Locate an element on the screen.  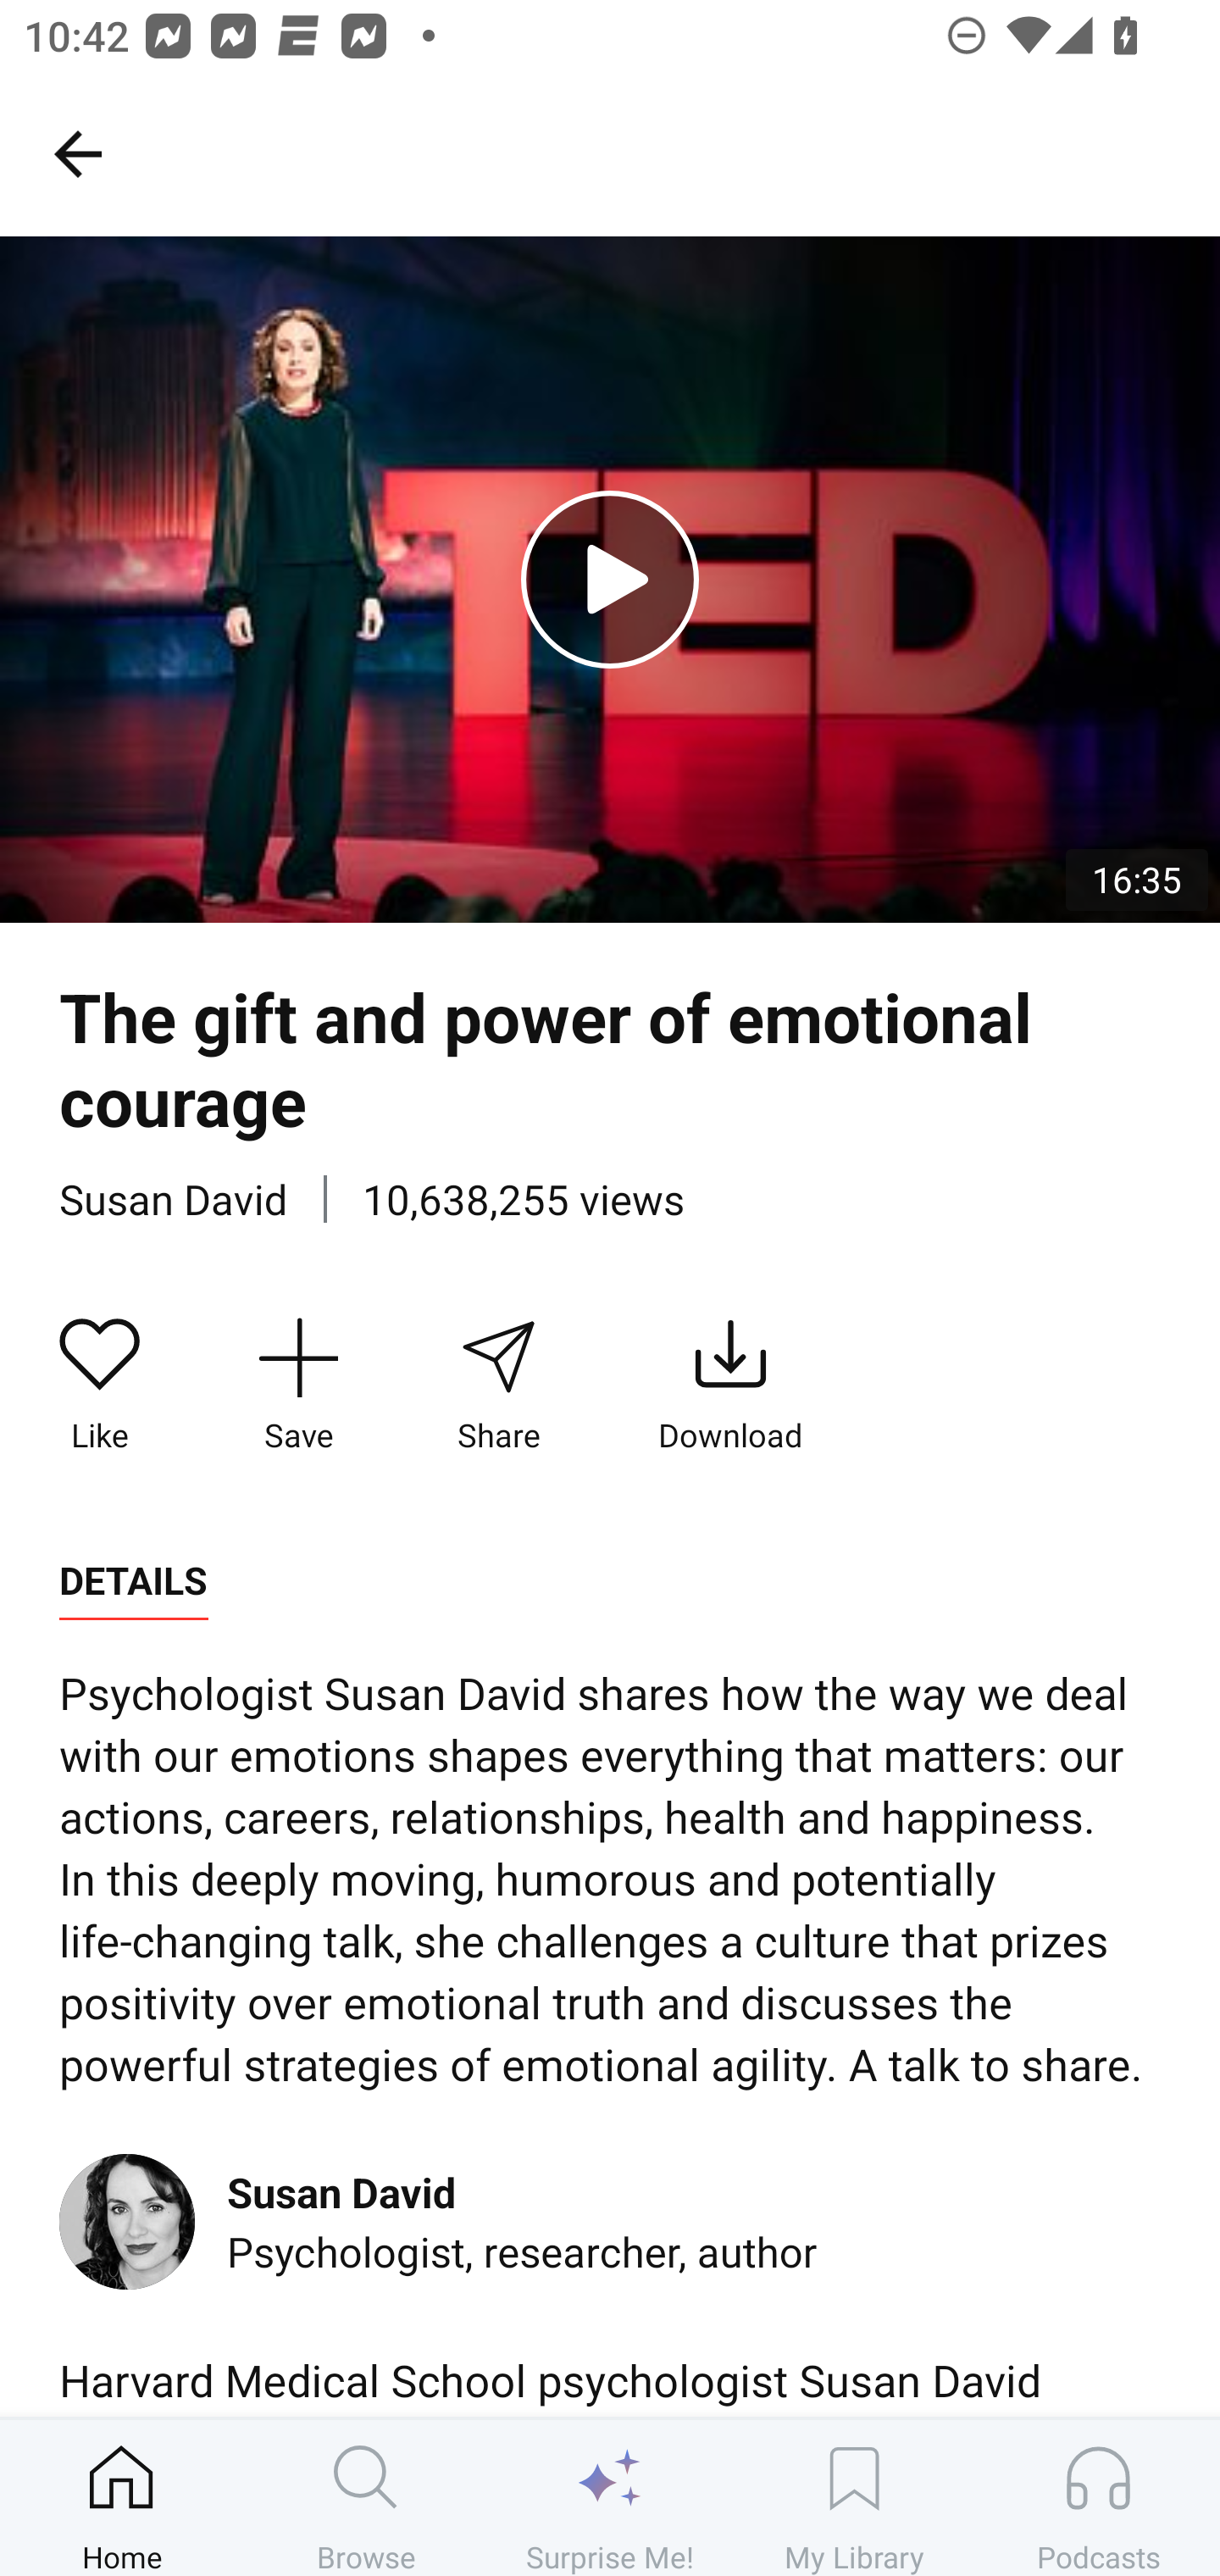
Home is located at coordinates (122, 2497).